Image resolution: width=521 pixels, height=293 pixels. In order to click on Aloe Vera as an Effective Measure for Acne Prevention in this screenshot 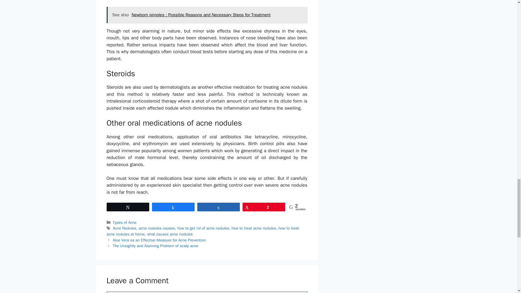, I will do `click(159, 240)`.